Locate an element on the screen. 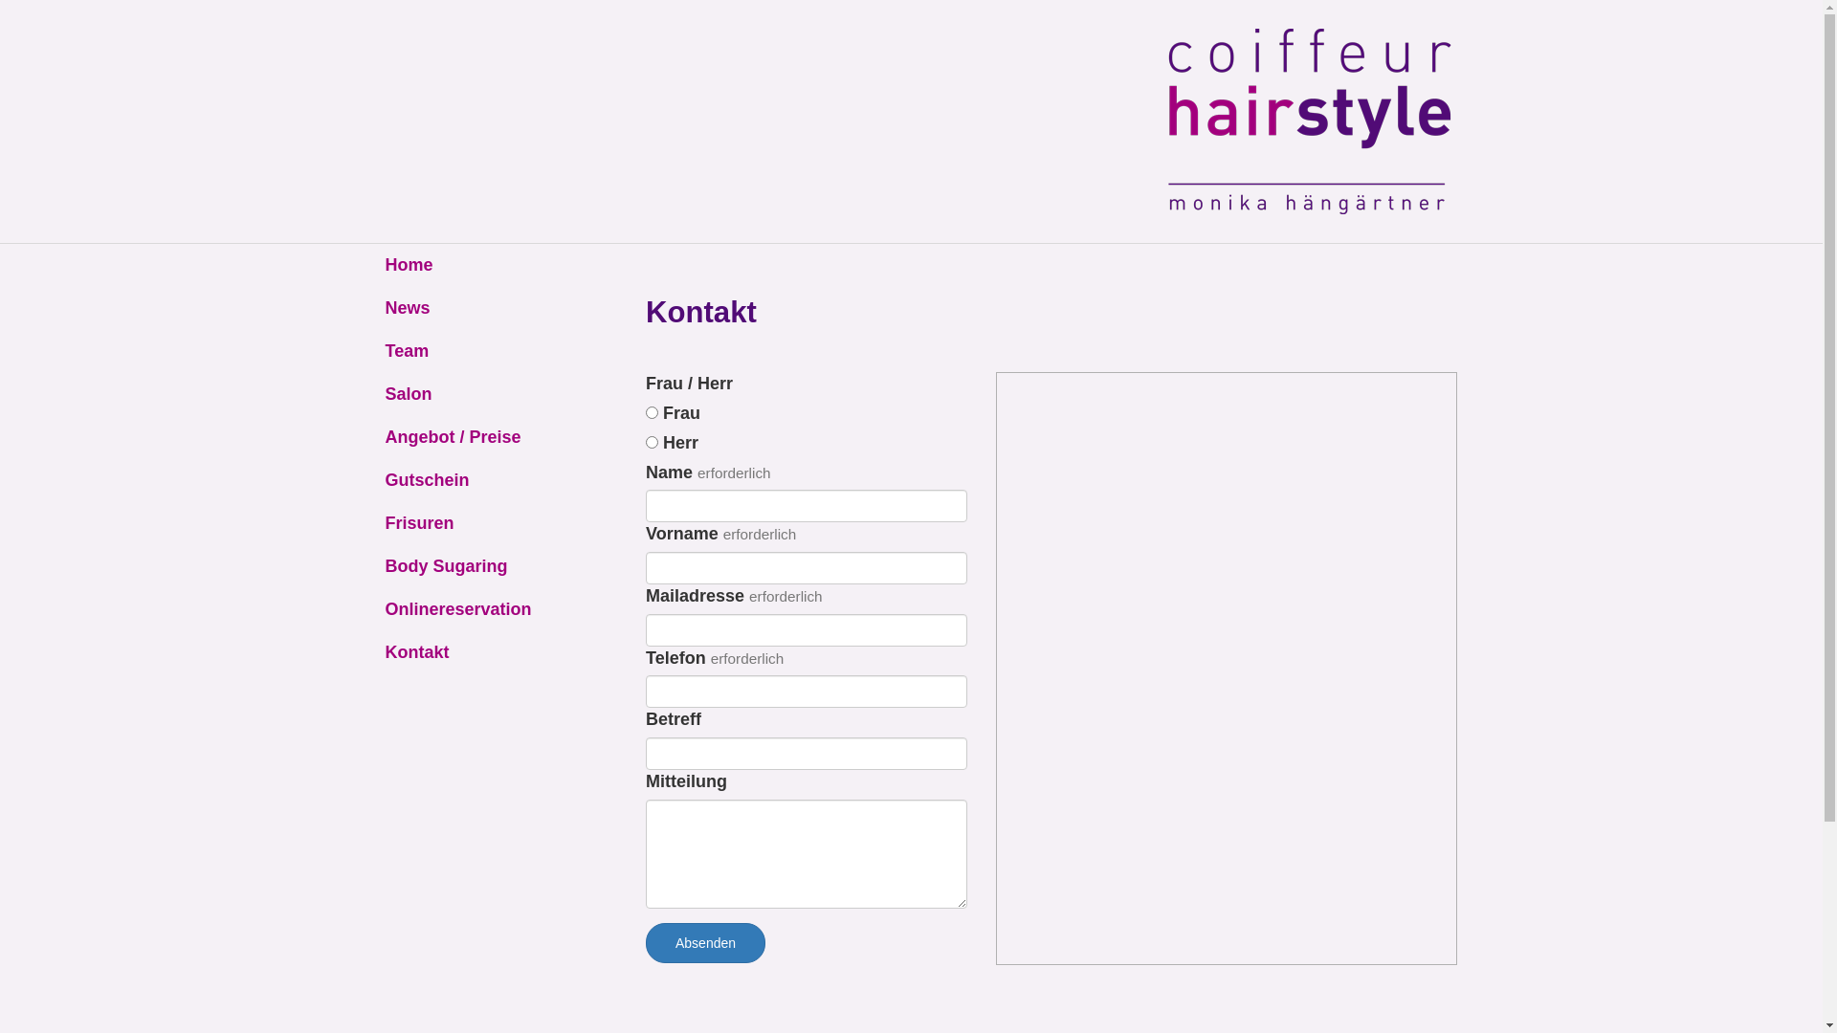  Frisuren is located at coordinates (492, 524).